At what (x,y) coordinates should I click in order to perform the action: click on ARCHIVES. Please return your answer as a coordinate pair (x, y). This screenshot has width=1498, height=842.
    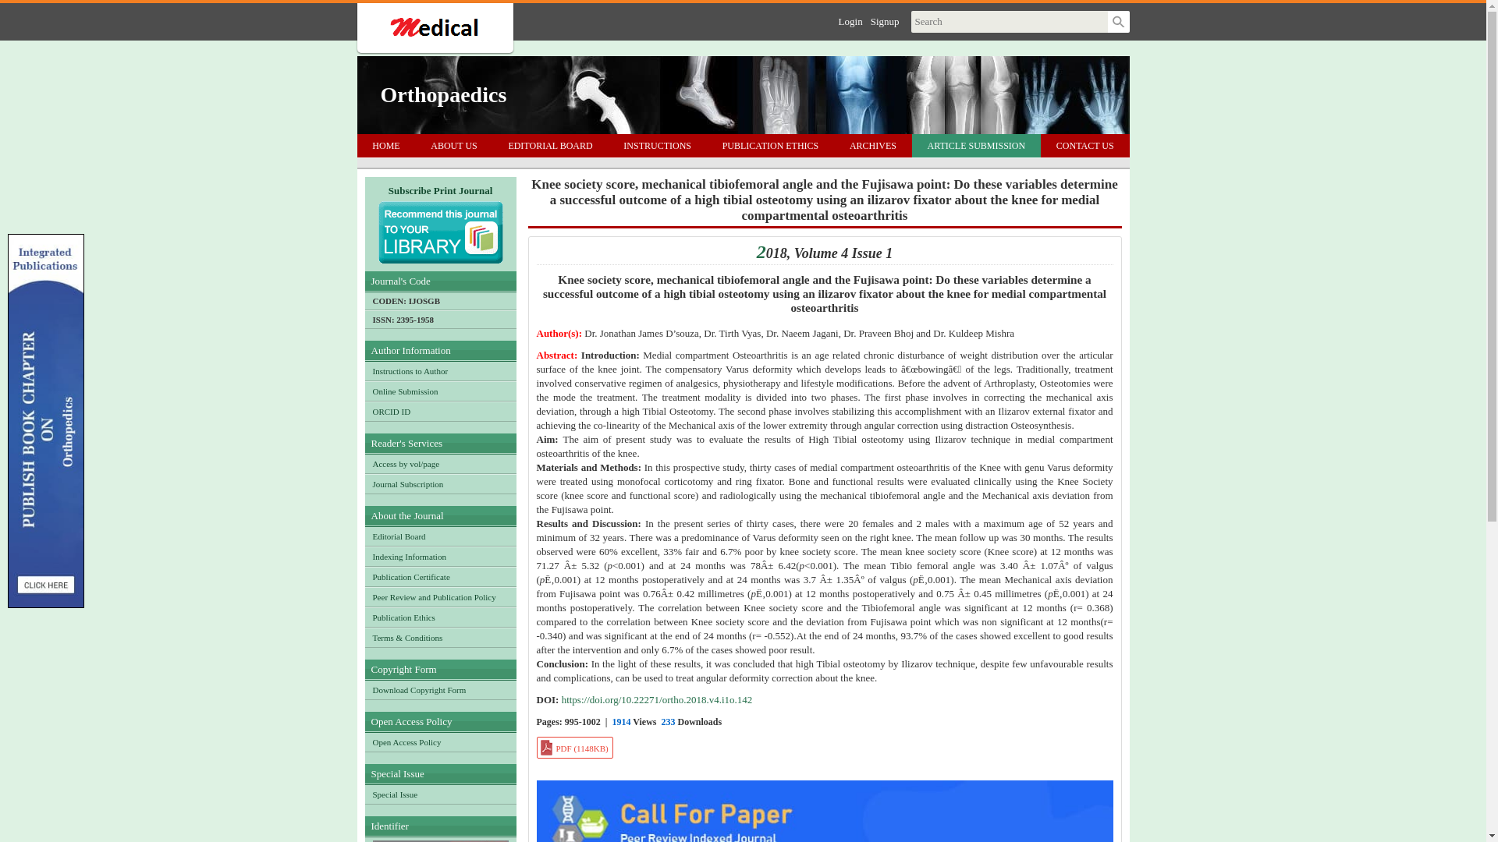
    Looking at the image, I should click on (873, 145).